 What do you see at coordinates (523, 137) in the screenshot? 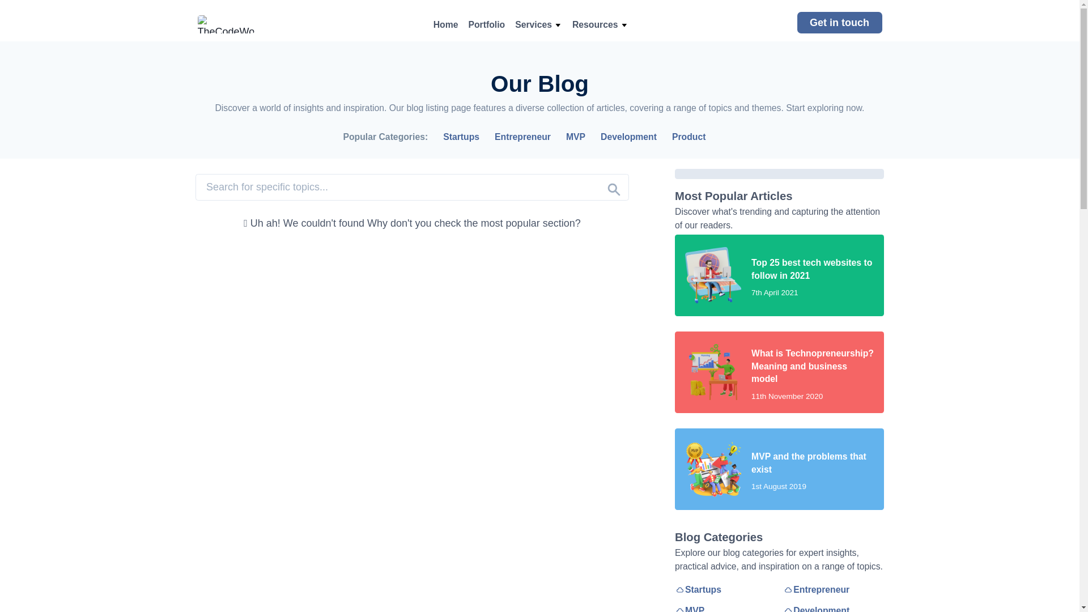
I see `Entrepreneur` at bounding box center [523, 137].